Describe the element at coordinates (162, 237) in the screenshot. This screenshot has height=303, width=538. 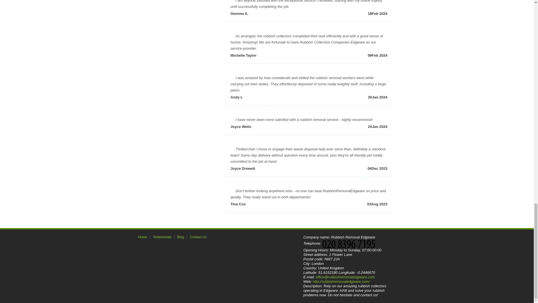
I see `Testimonials` at that location.